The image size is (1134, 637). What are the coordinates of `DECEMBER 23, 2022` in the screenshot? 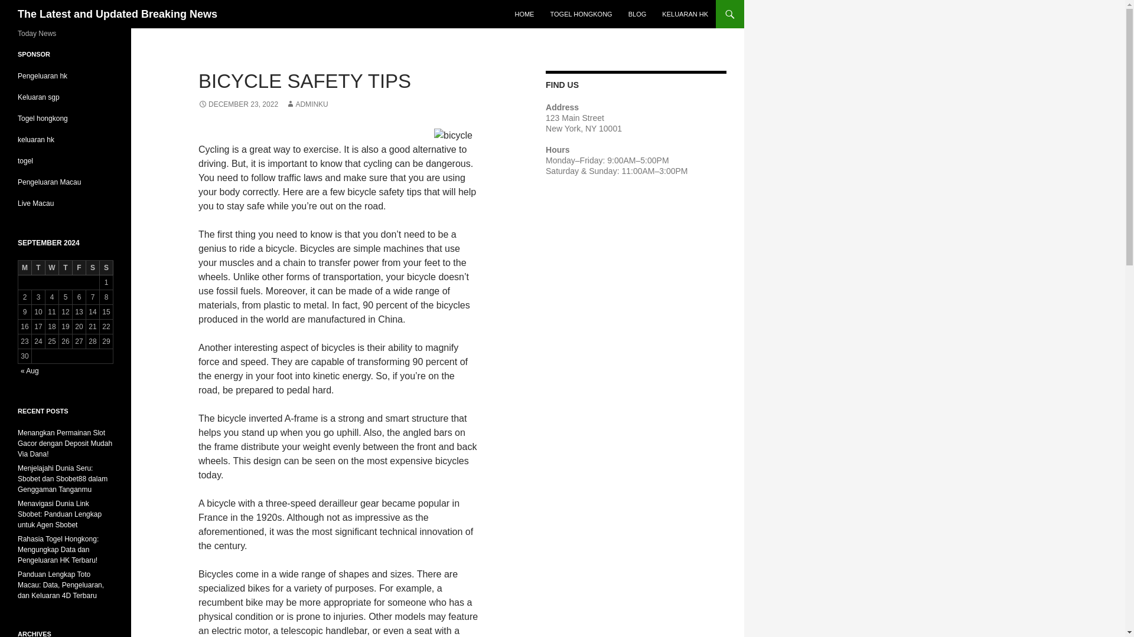 It's located at (238, 104).